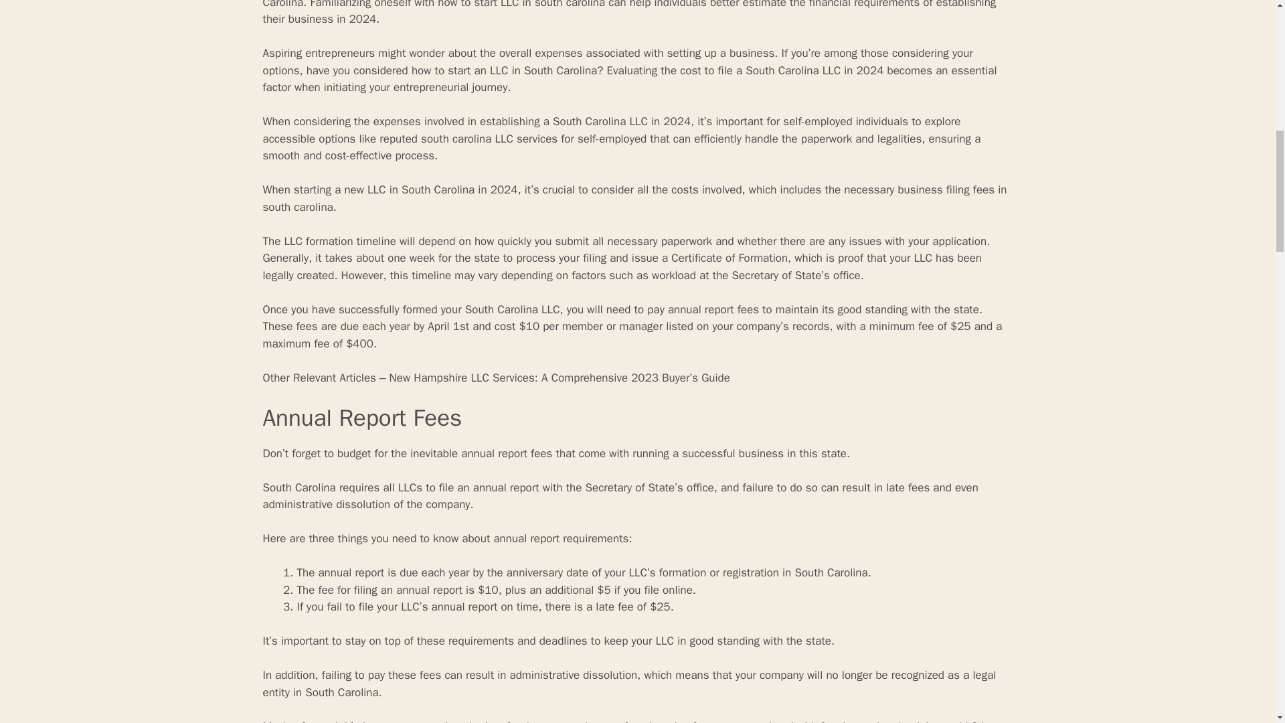 The width and height of the screenshot is (1285, 723). What do you see at coordinates (460, 70) in the screenshot?
I see `how to start an LLC` at bounding box center [460, 70].